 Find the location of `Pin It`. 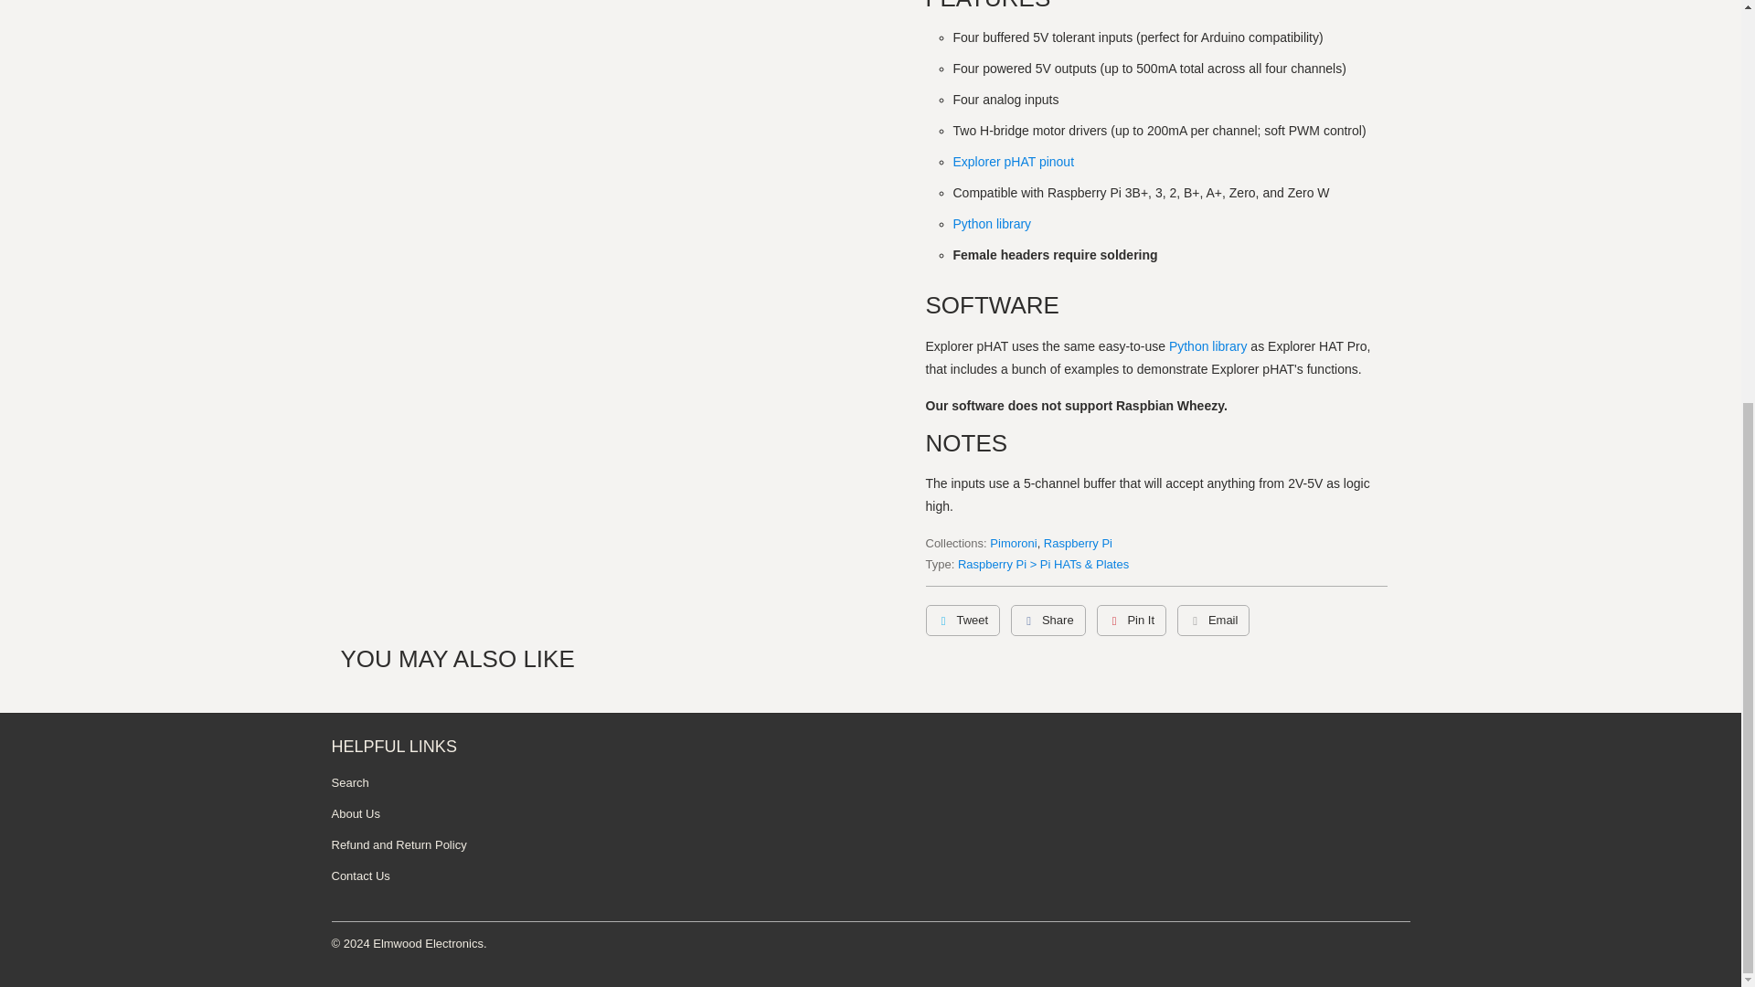

Pin It is located at coordinates (1132, 620).